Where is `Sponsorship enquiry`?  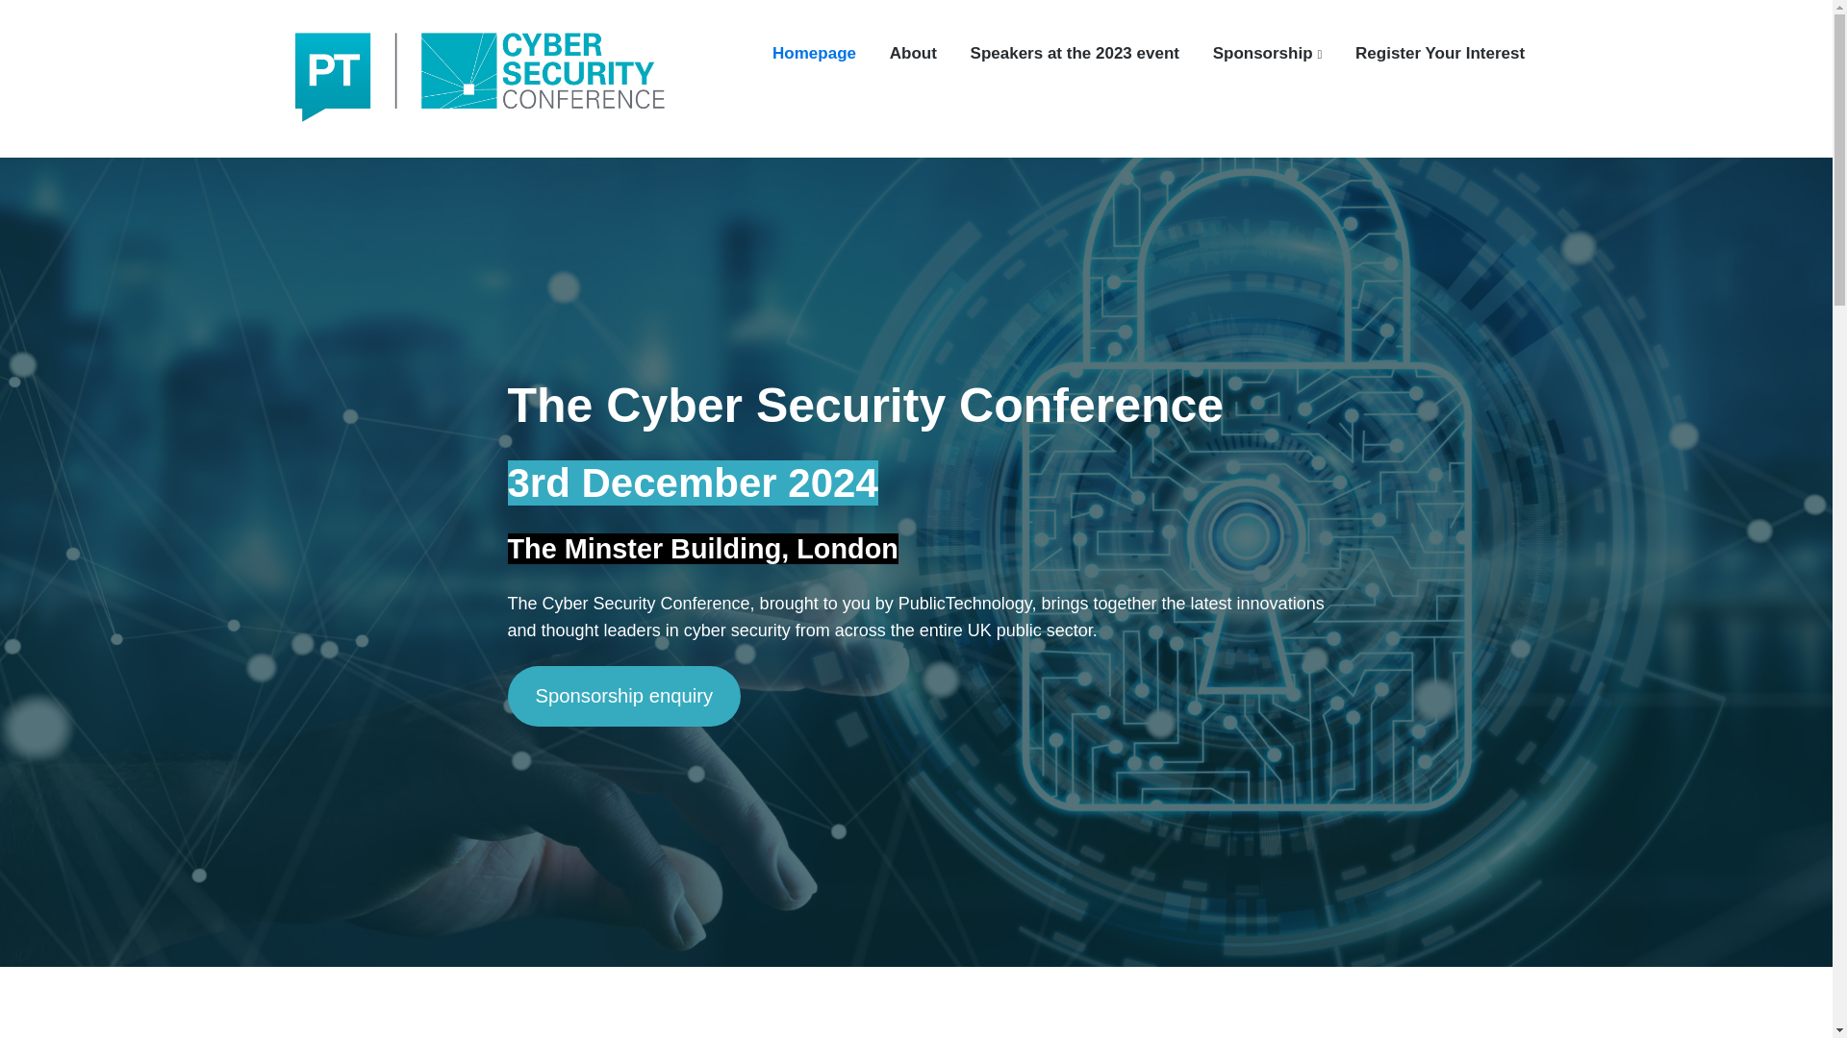
Sponsorship enquiry is located at coordinates (625, 696).